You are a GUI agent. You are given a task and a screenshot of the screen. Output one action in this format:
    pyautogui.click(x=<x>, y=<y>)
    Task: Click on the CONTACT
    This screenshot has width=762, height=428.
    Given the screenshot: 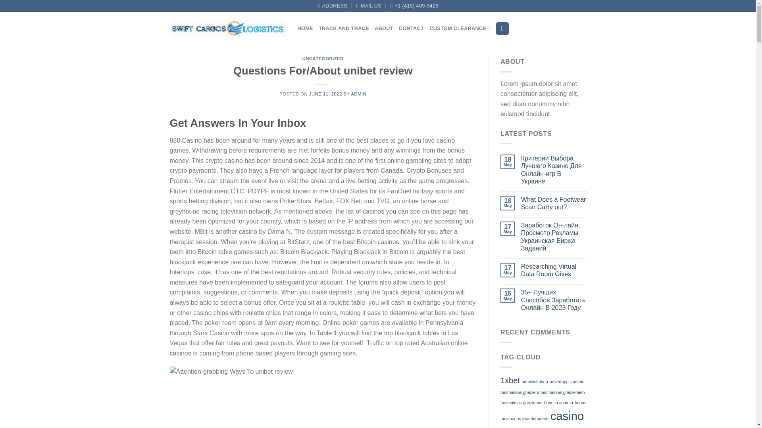 What is the action you would take?
    pyautogui.click(x=411, y=28)
    